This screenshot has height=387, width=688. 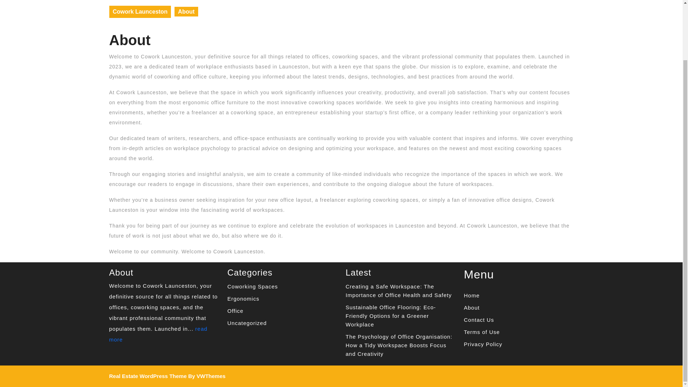 I want to click on Cowork Launceston, so click(x=140, y=11).